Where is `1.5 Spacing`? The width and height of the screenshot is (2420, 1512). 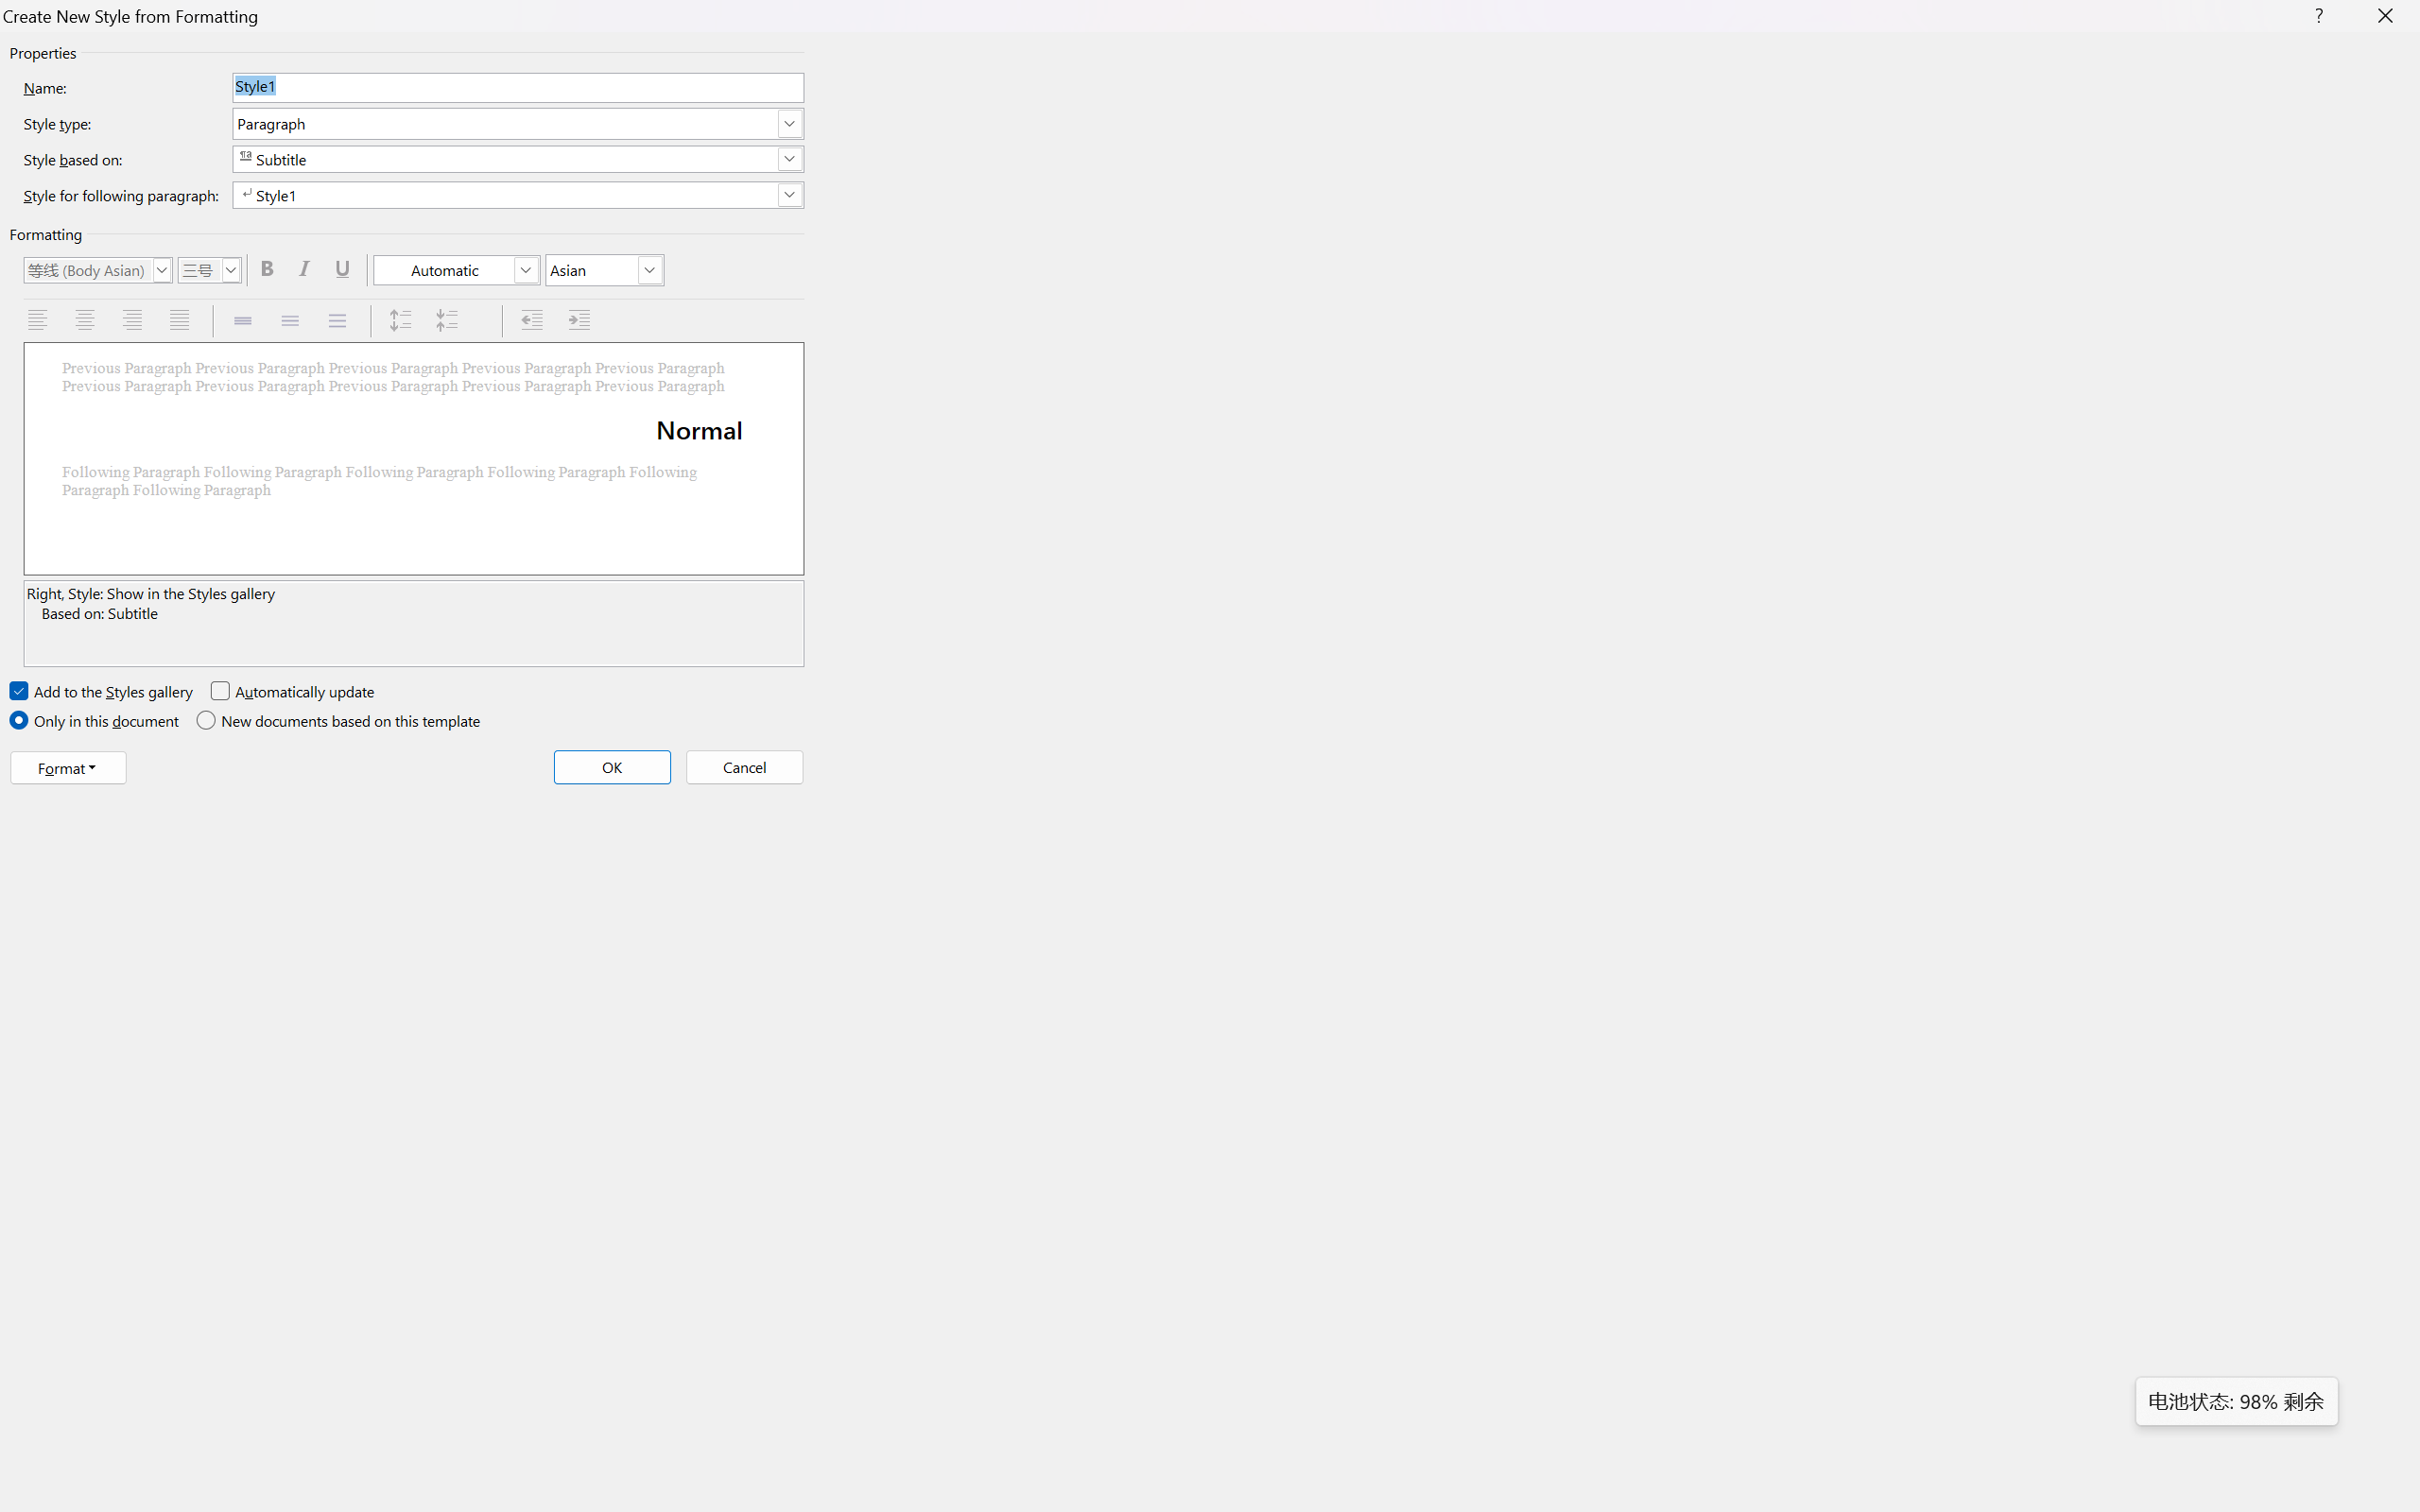
1.5 Spacing is located at coordinates (292, 320).